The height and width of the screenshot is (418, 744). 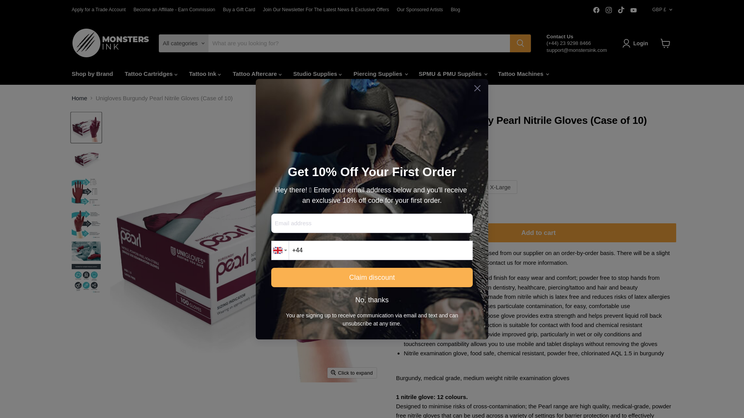 What do you see at coordinates (636, 43) in the screenshot?
I see `Login` at bounding box center [636, 43].